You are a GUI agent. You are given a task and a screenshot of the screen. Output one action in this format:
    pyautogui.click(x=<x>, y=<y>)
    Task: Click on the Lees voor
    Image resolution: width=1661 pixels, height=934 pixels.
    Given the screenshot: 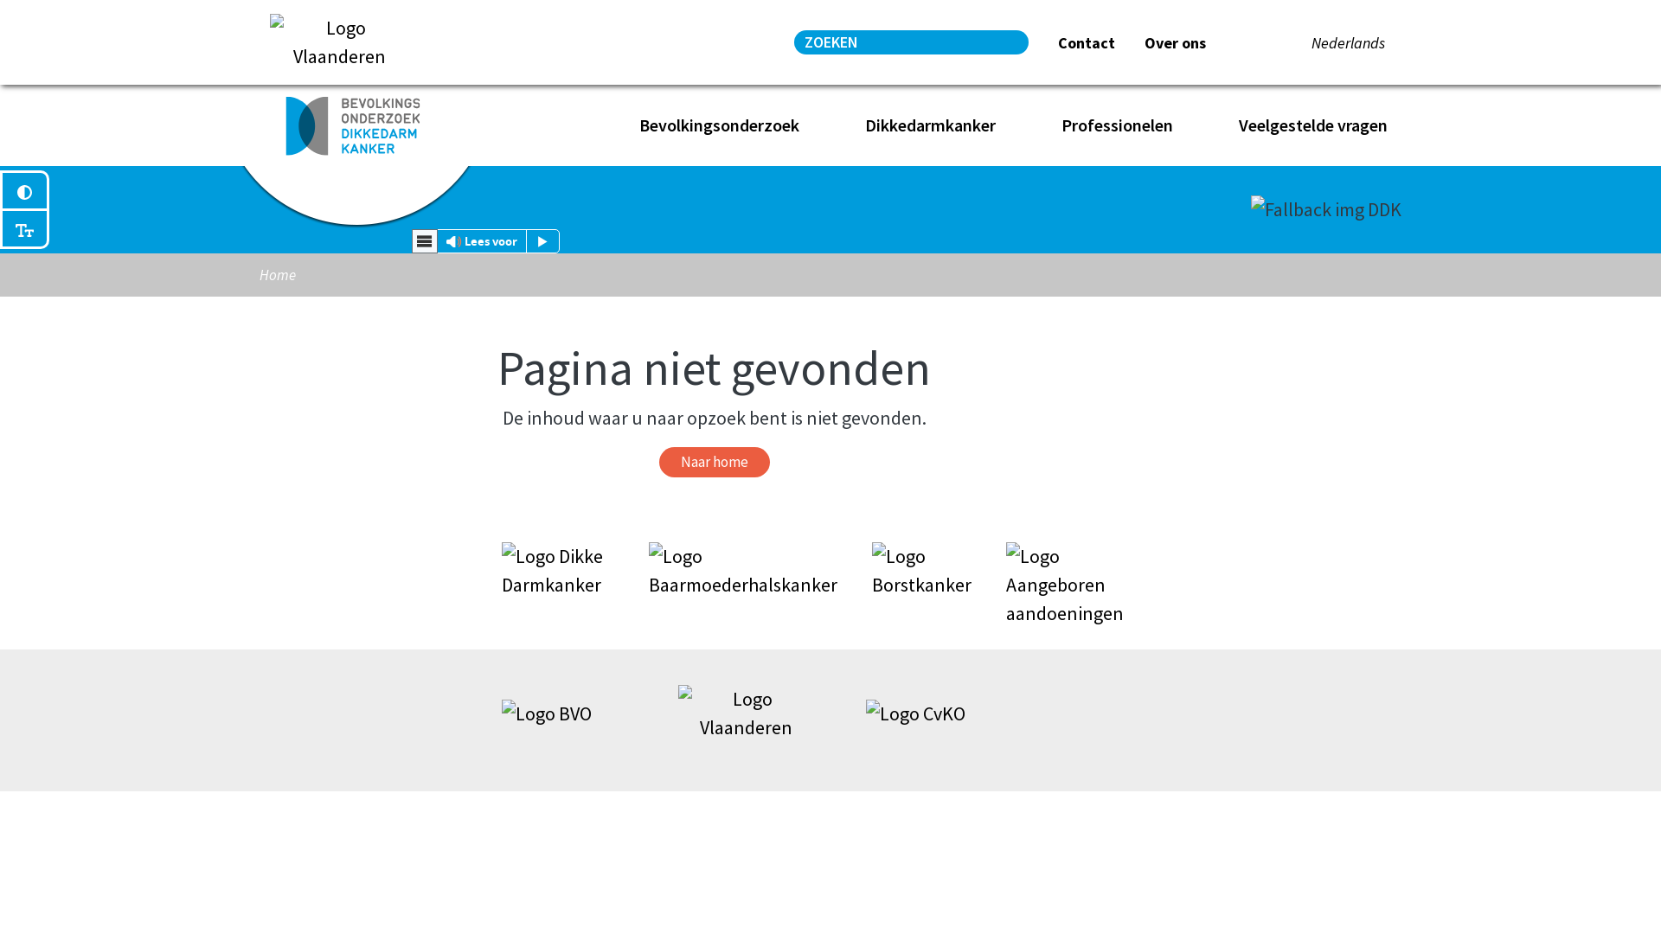 What is the action you would take?
    pyautogui.click(x=486, y=241)
    